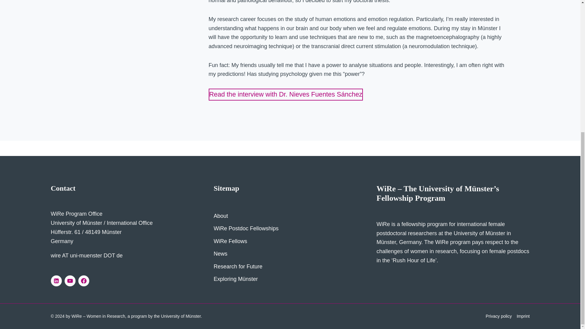 This screenshot has height=329, width=585. What do you see at coordinates (290, 216) in the screenshot?
I see `About` at bounding box center [290, 216].